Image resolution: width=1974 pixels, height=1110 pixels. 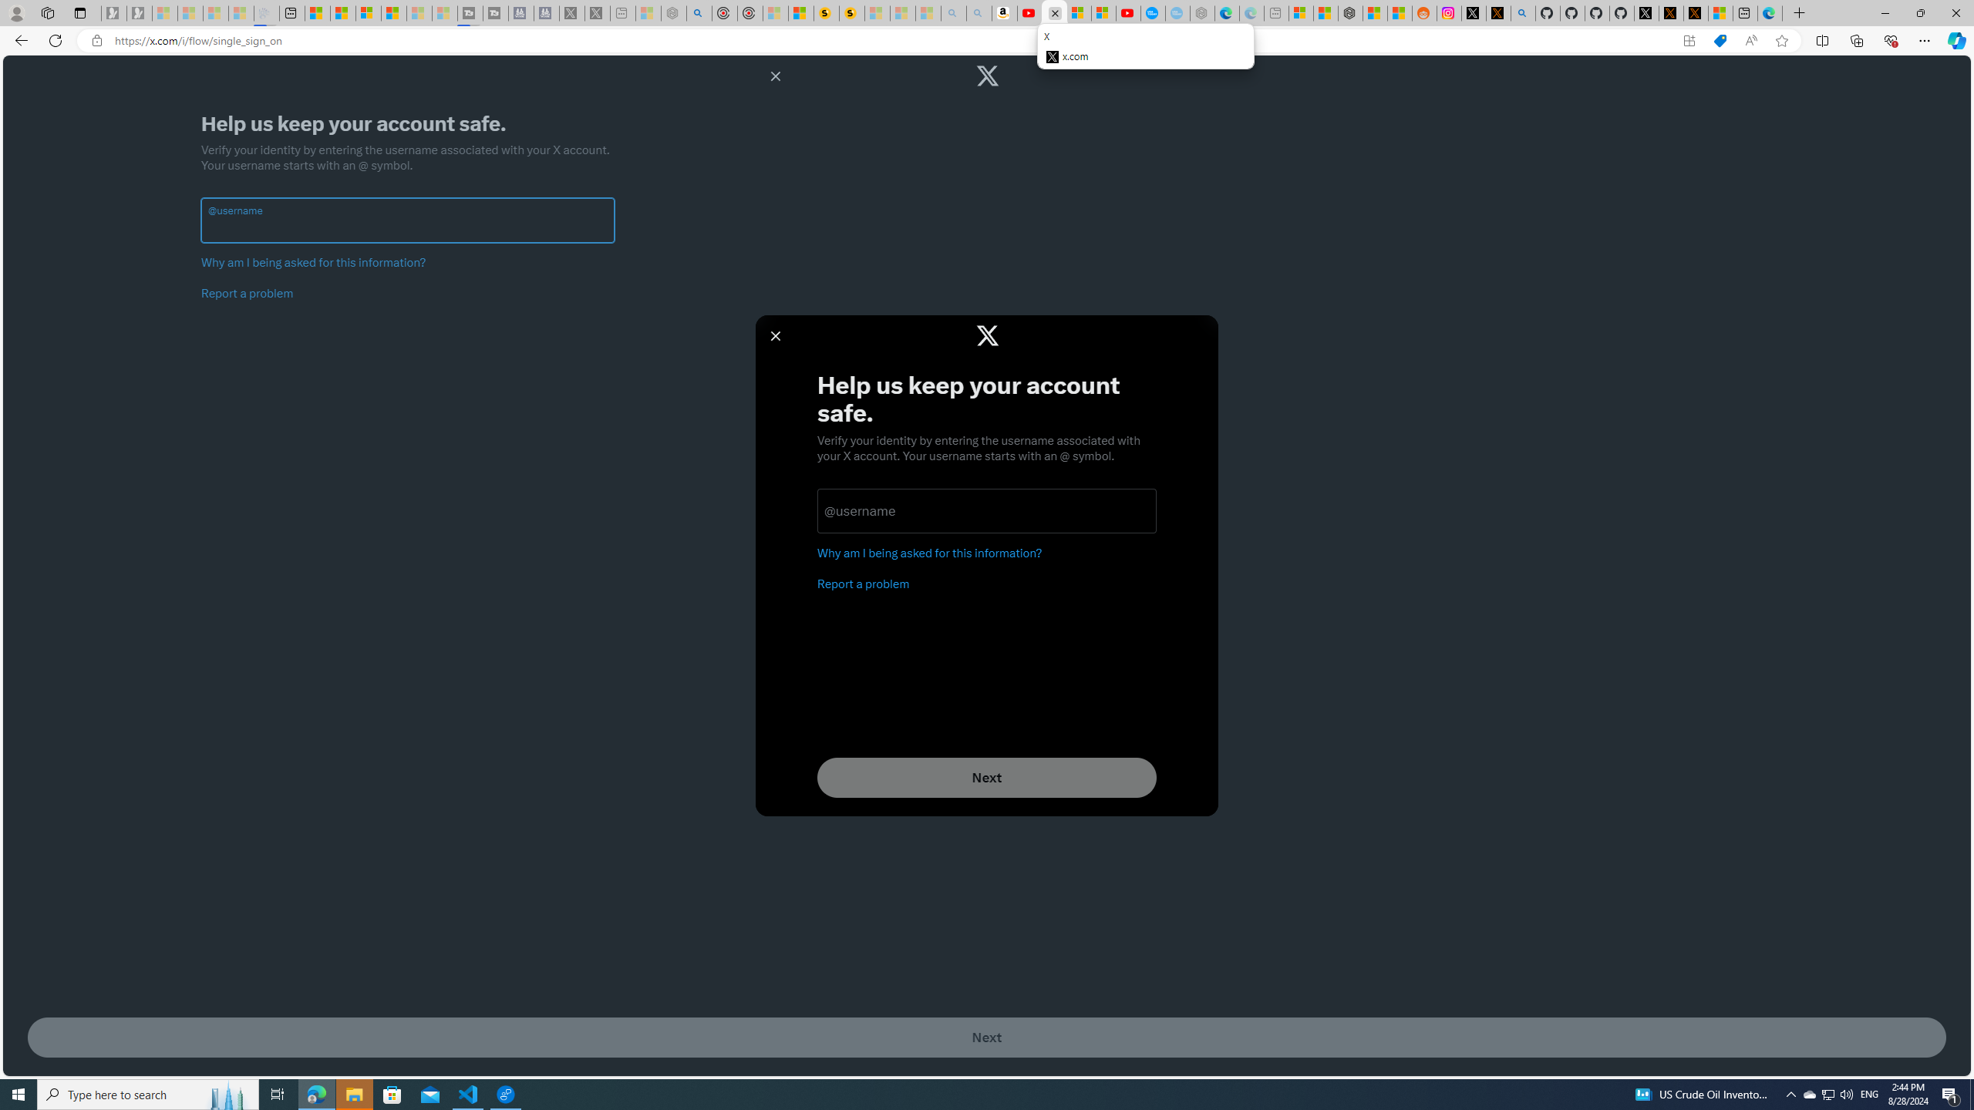 I want to click on amazon - Search - Sleeping, so click(x=953, y=13).